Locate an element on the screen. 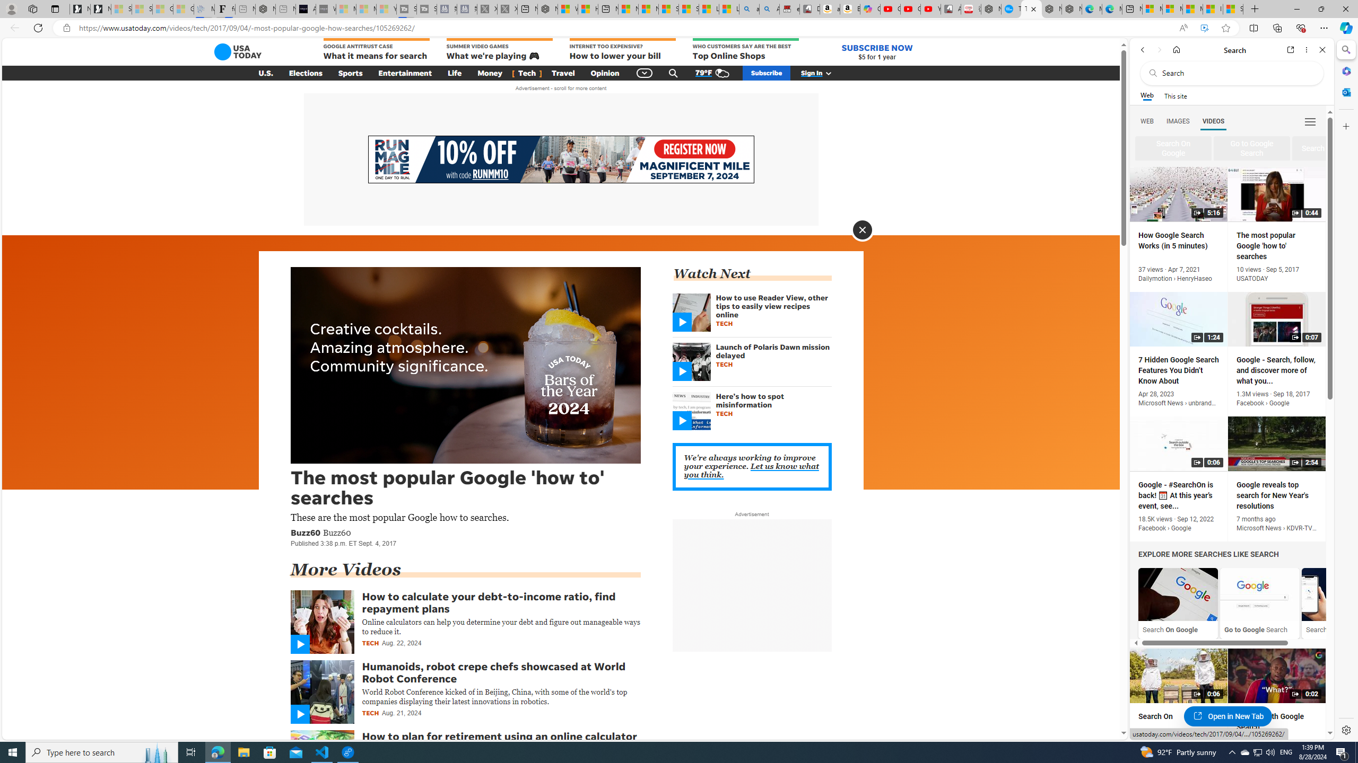 Image resolution: width=1358 pixels, height=763 pixels. amazon.in/dp/B0CX59H5W7/?tag=gsmcom05-21 is located at coordinates (830, 9).